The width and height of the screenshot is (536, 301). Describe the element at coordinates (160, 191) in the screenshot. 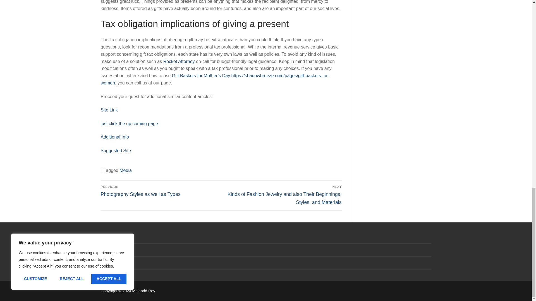

I see `Site Link` at that location.